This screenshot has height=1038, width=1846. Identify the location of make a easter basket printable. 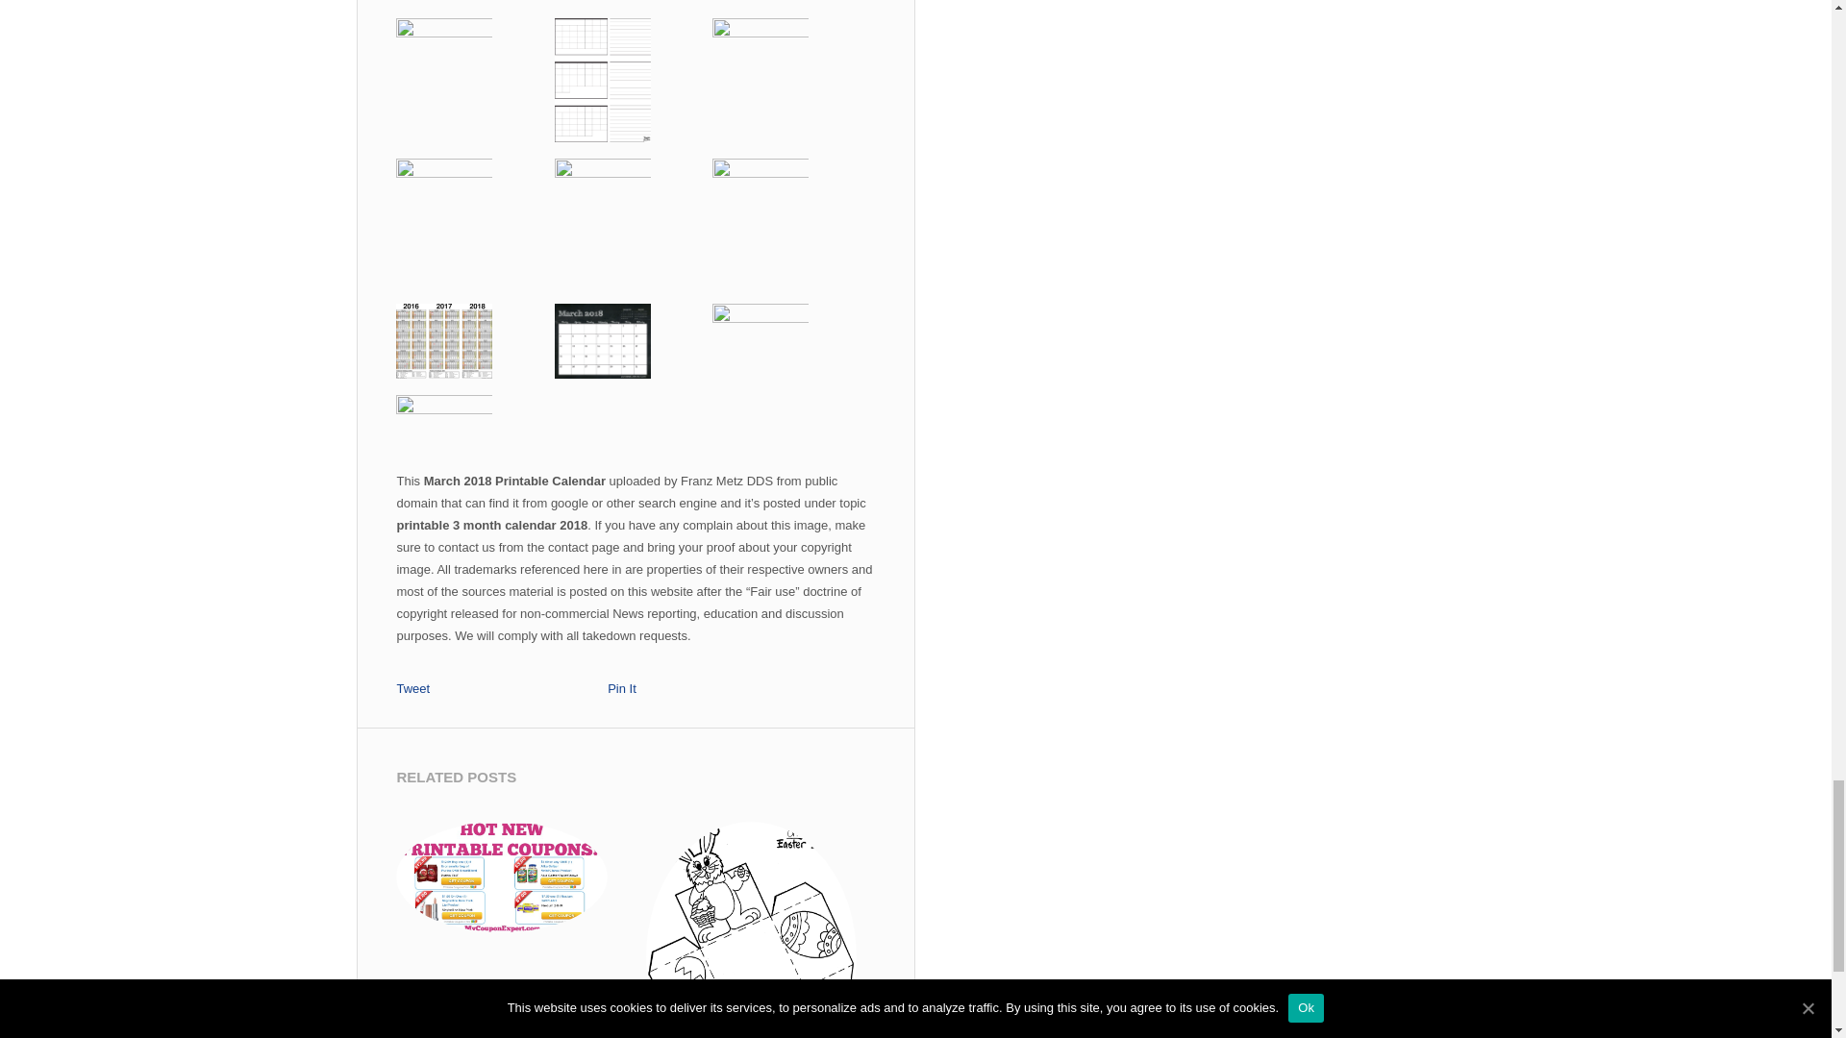
(751, 930).